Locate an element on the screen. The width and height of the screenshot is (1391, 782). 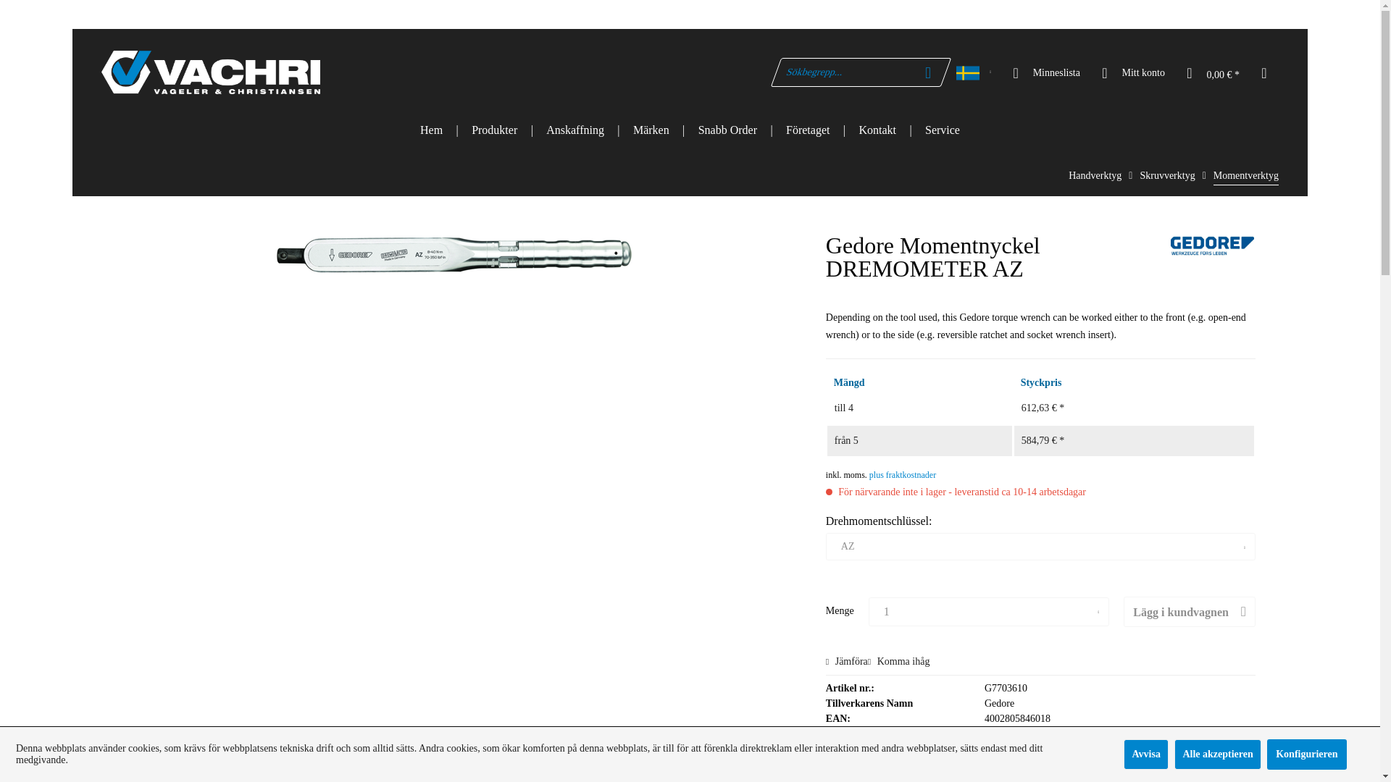
Snabb Order is located at coordinates (727, 130).